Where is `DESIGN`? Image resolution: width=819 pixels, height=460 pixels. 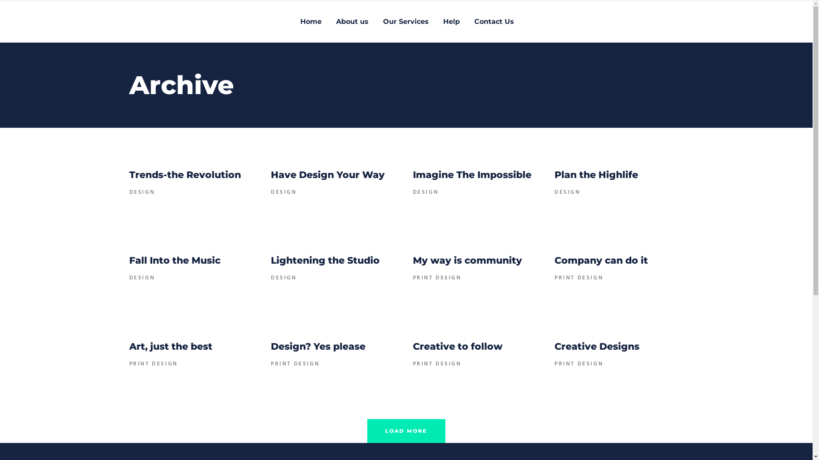
DESIGN is located at coordinates (142, 278).